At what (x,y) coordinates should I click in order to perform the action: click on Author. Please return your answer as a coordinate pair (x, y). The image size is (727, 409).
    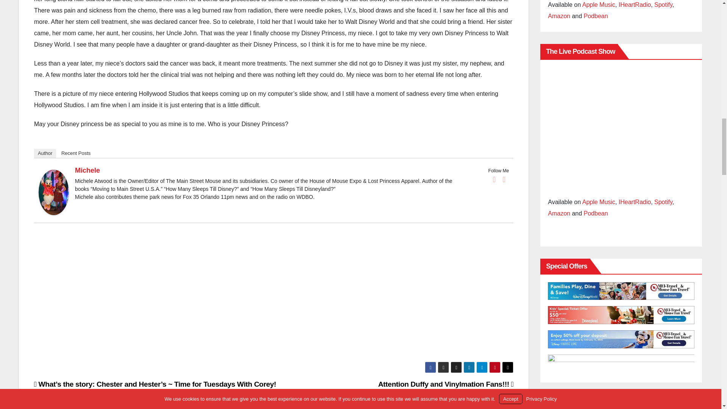
    Looking at the image, I should click on (45, 153).